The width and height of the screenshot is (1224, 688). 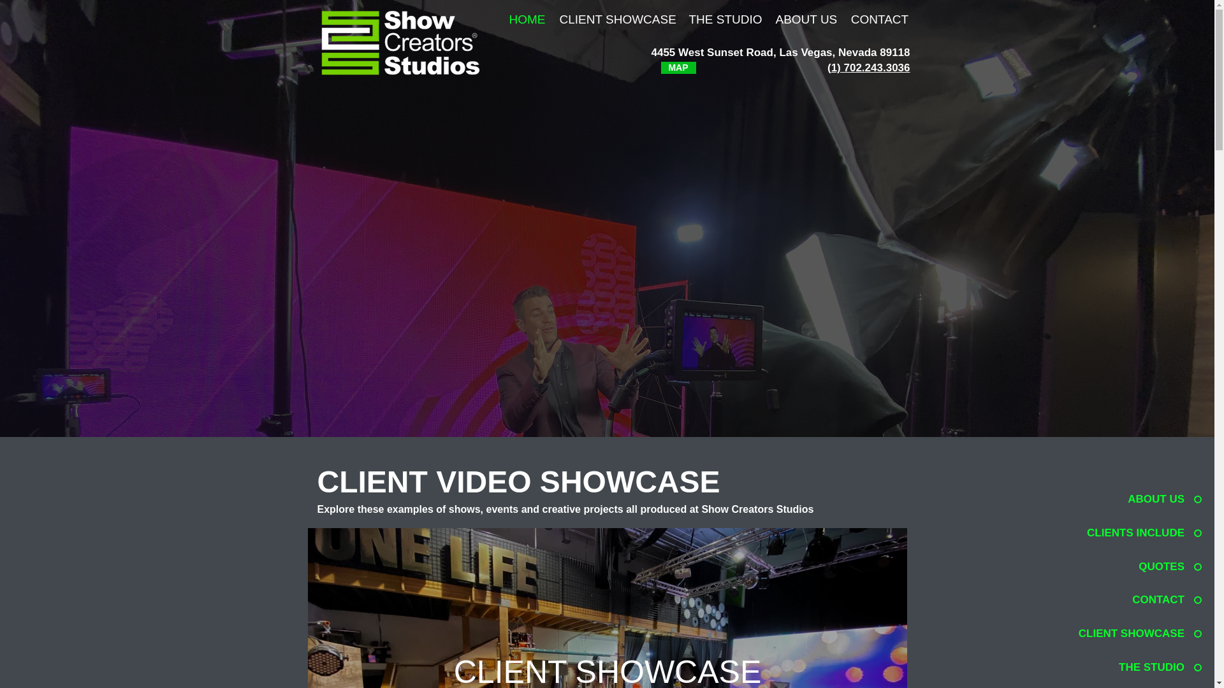 What do you see at coordinates (725, 19) in the screenshot?
I see `THE STUDIO` at bounding box center [725, 19].